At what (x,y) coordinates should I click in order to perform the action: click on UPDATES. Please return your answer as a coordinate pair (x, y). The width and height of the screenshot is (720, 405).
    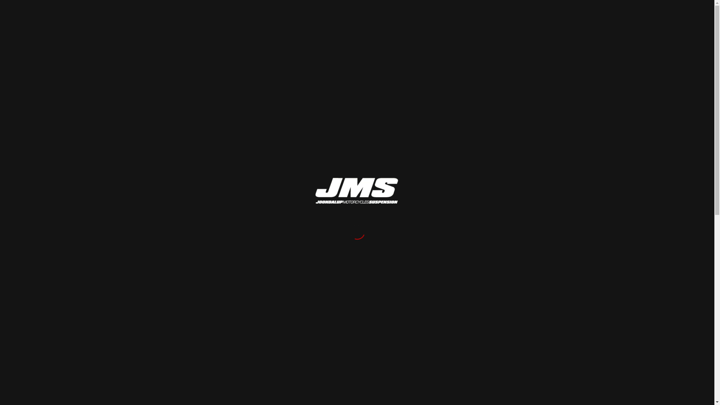
    Looking at the image, I should click on (403, 22).